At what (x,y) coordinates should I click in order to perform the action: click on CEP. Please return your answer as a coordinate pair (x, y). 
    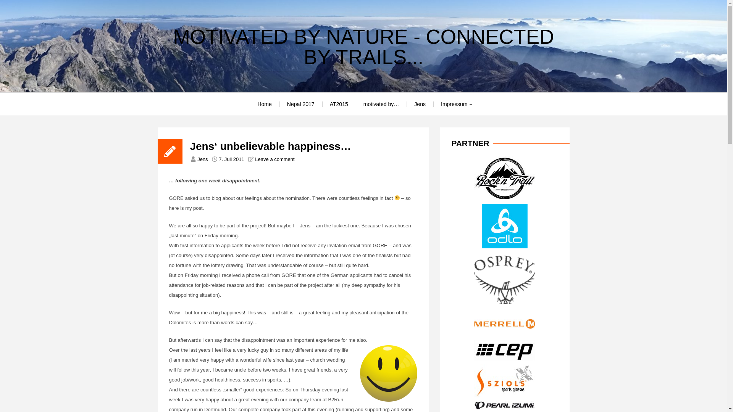
    Looking at the image, I should click on (505, 359).